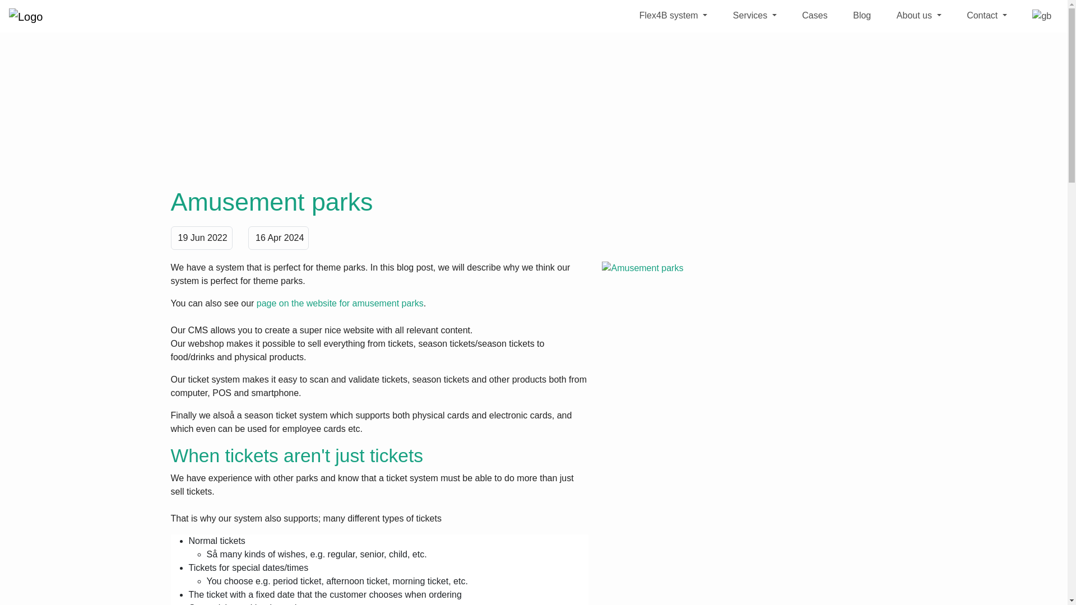  I want to click on Flex4B system, so click(673, 15).